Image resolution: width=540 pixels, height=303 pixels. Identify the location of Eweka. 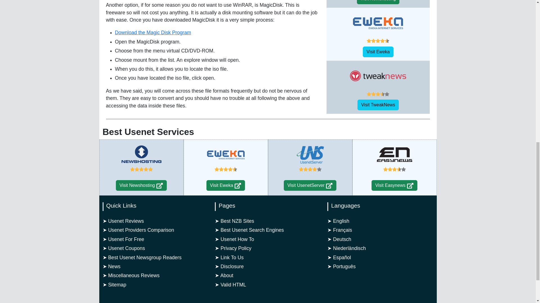
(226, 155).